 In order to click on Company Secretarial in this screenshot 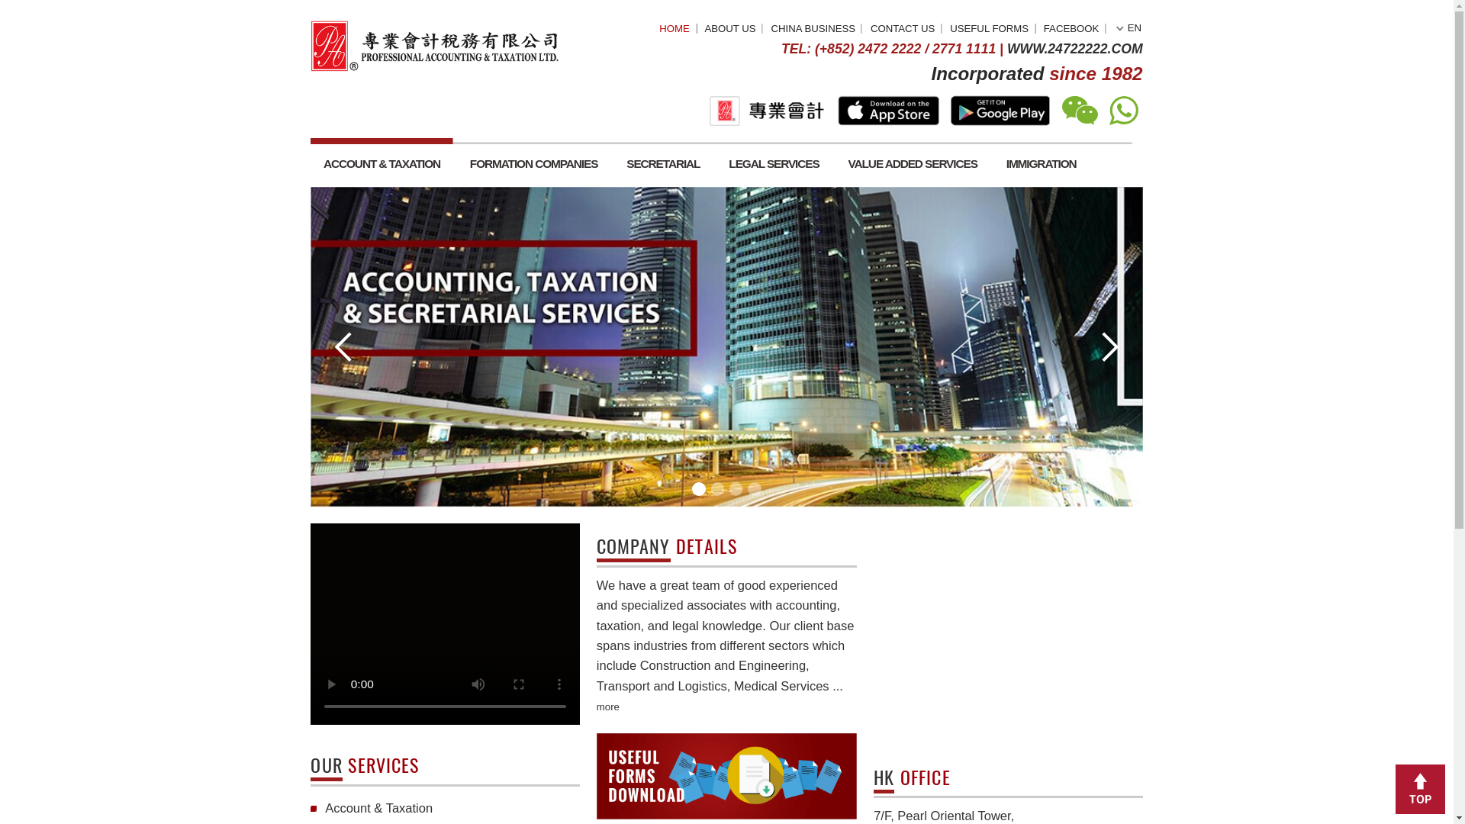, I will do `click(349, 755)`.